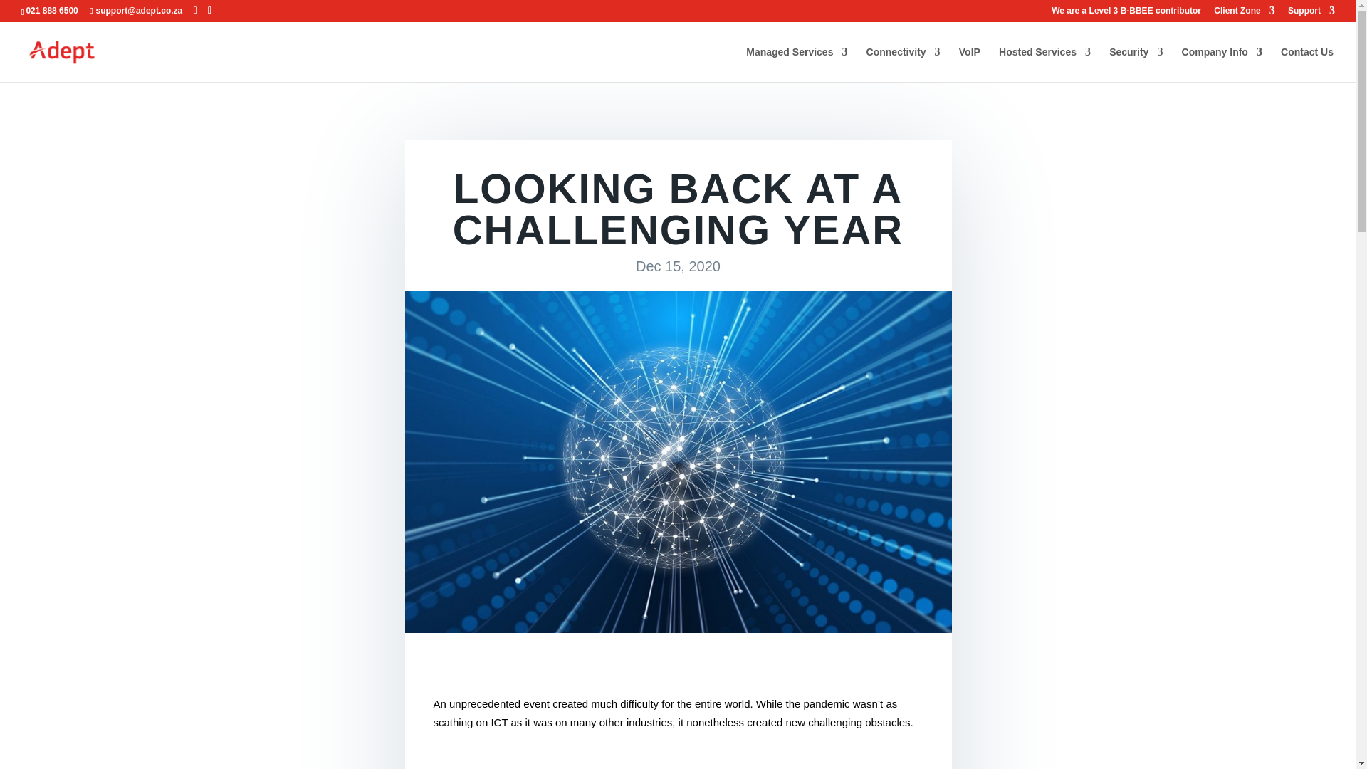 The height and width of the screenshot is (769, 1367). Describe the element at coordinates (1311, 14) in the screenshot. I see `Support` at that location.